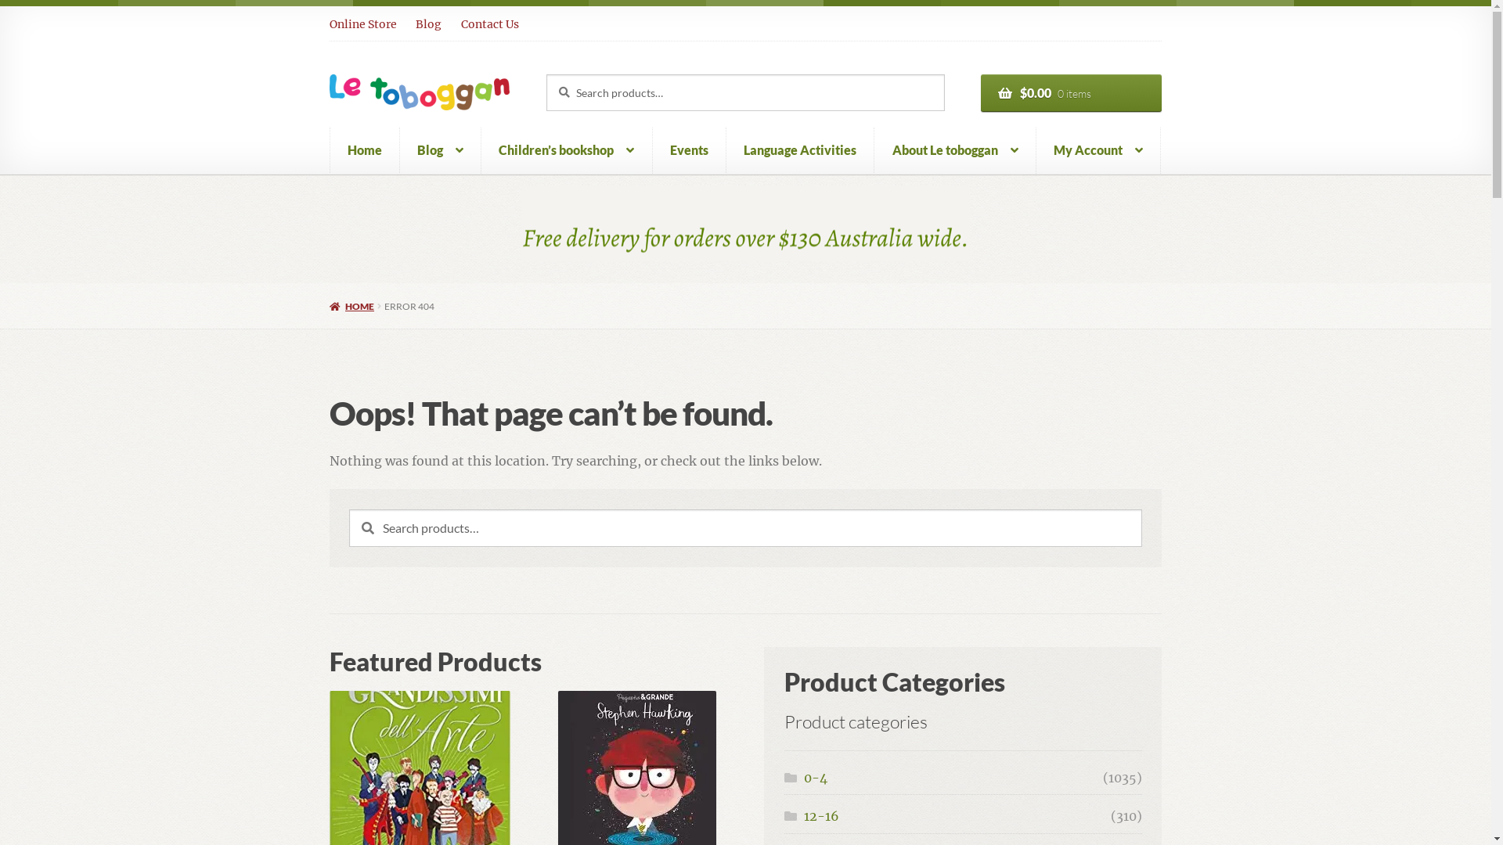  Describe the element at coordinates (352, 307) in the screenshot. I see `HOME` at that location.